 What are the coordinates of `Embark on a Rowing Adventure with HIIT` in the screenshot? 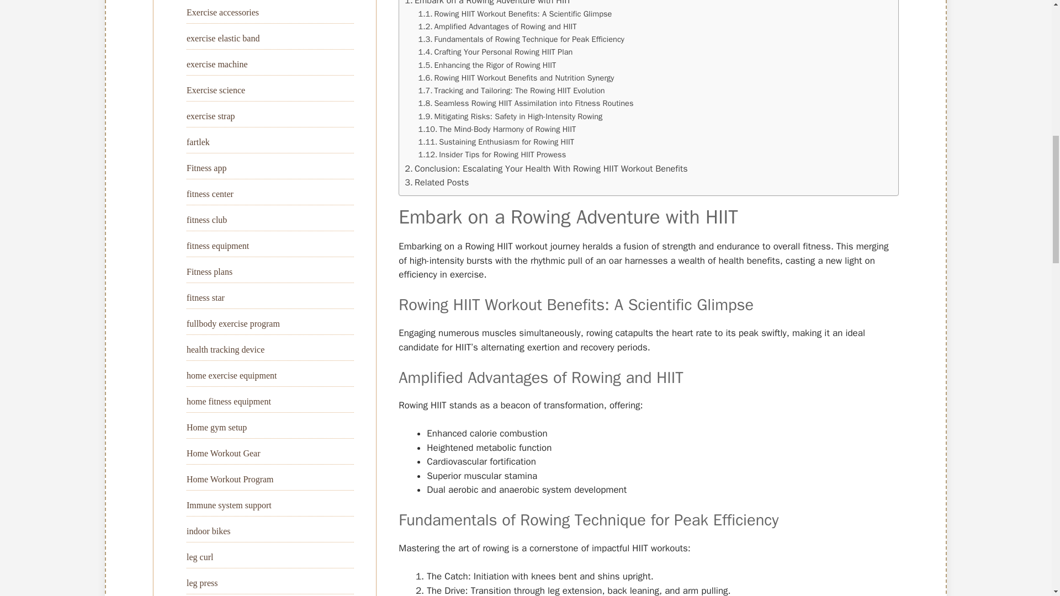 It's located at (488, 4).